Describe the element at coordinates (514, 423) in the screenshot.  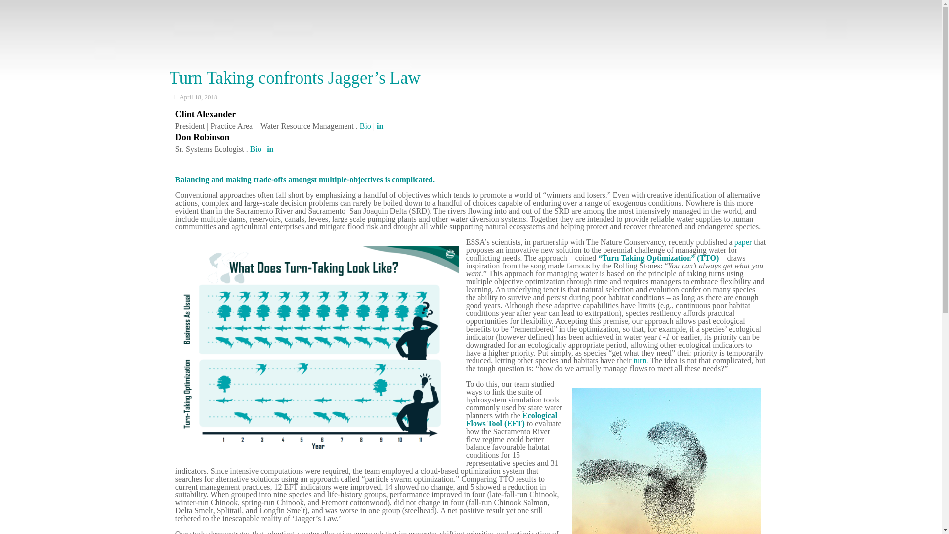
I see `EFT` at that location.